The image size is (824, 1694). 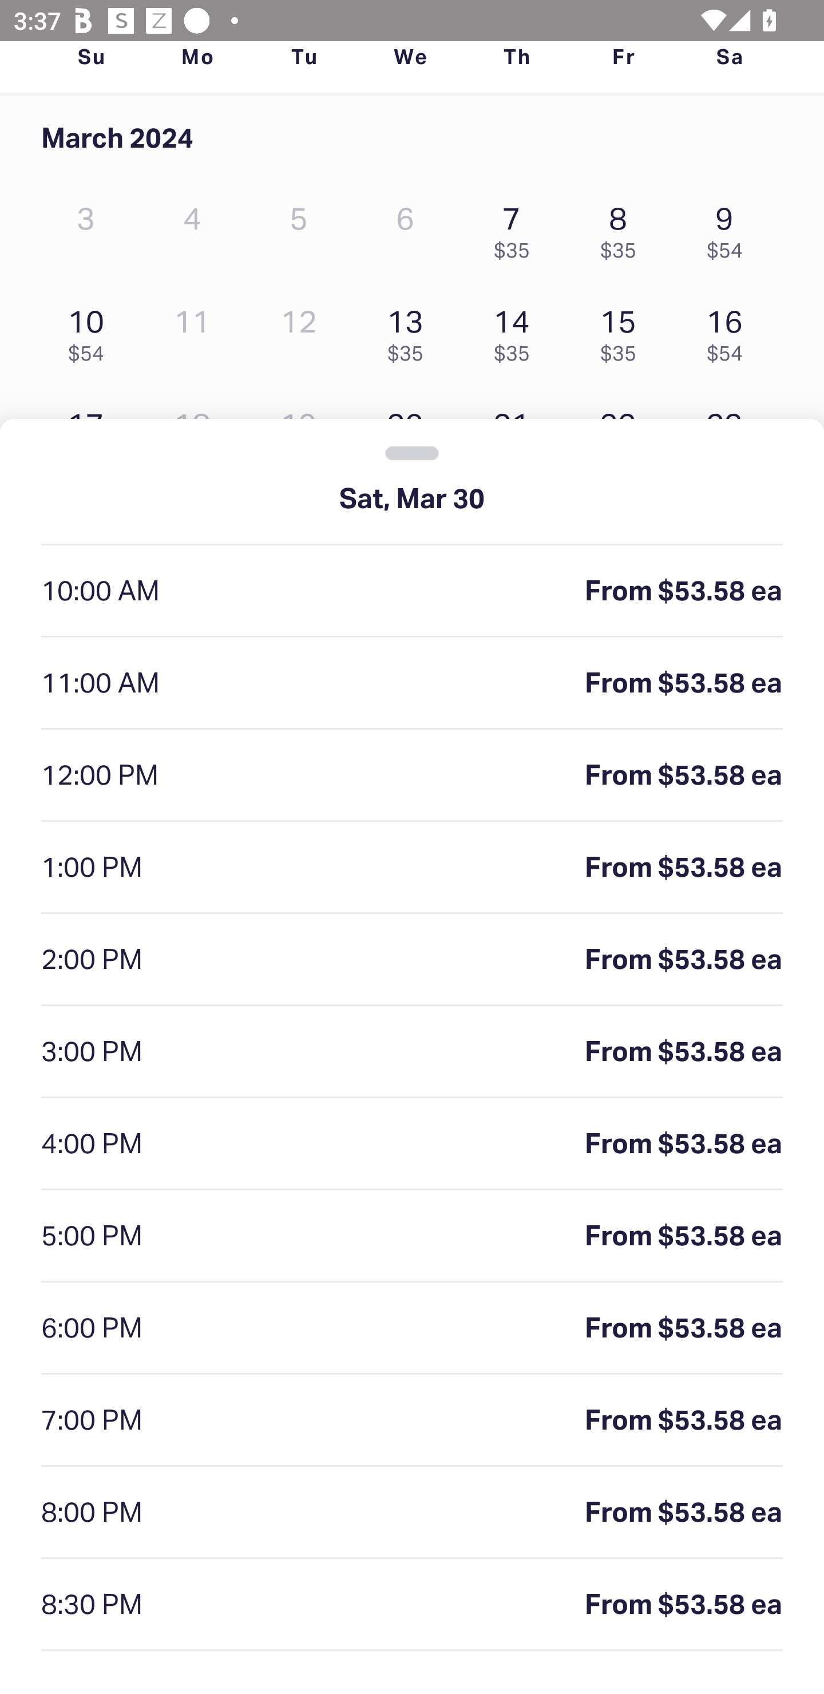 I want to click on 9 $54, so click(x=730, y=228).